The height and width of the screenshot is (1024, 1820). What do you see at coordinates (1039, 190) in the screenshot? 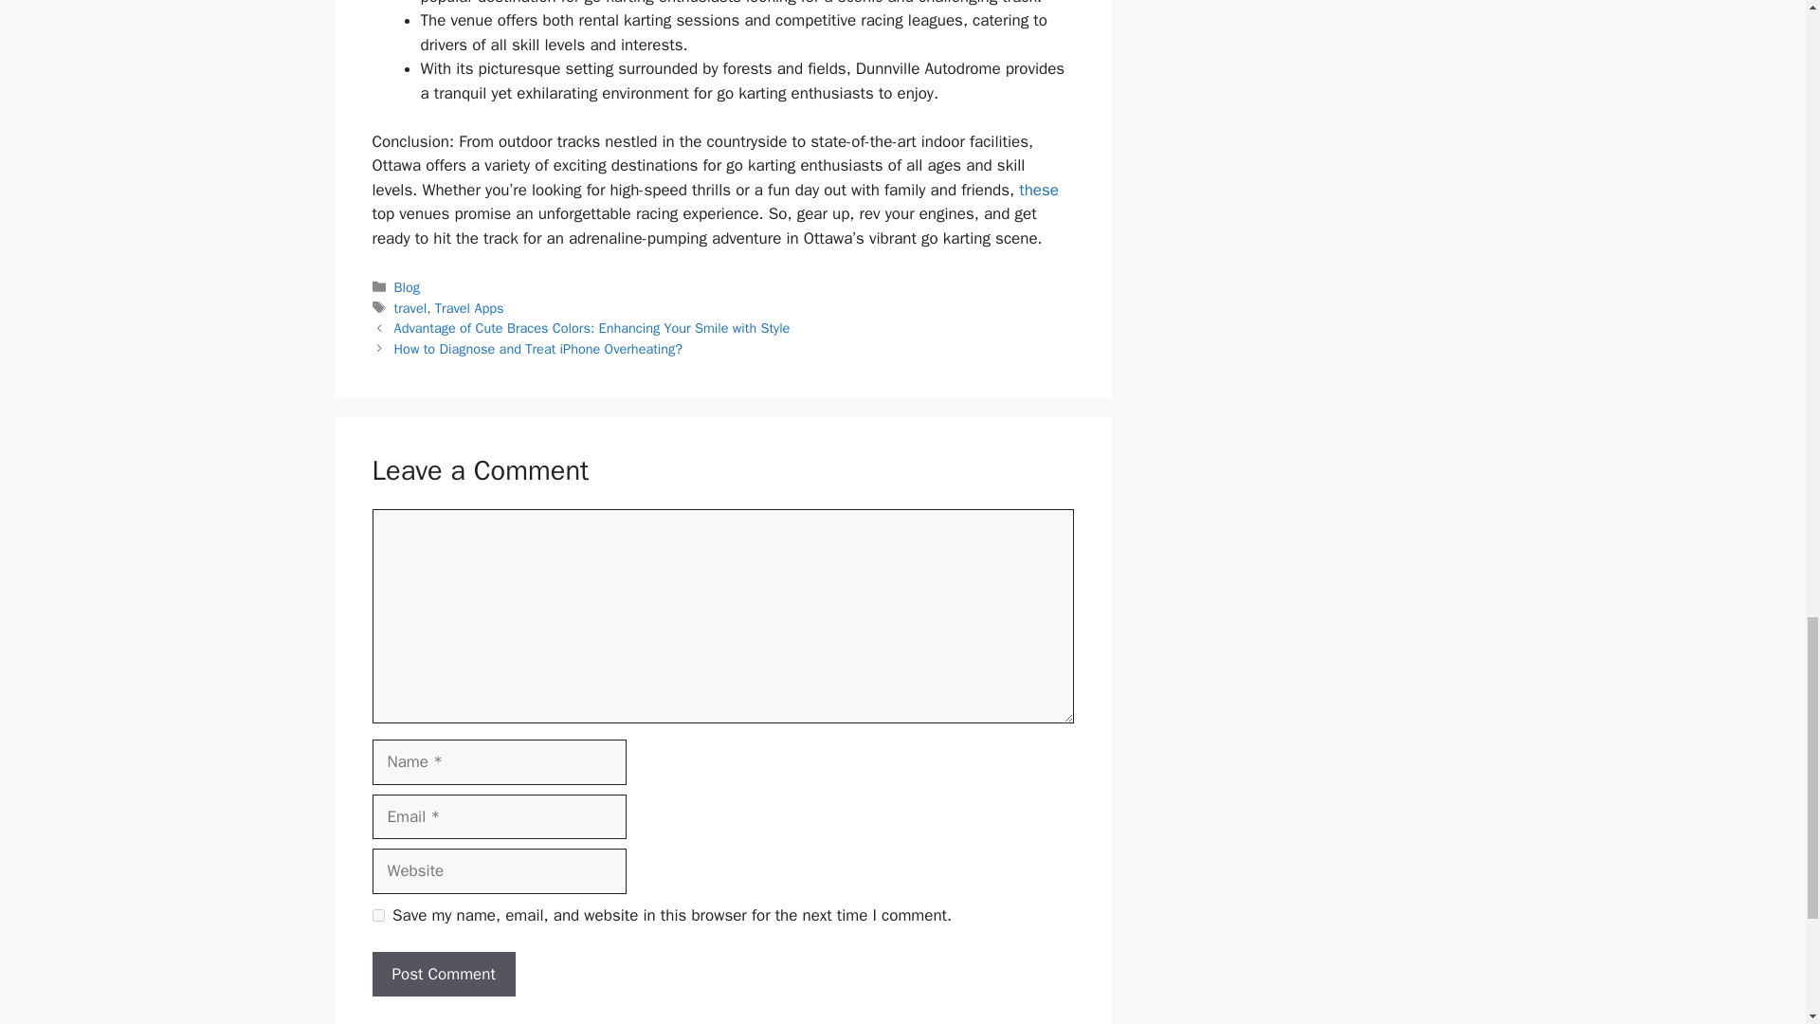
I see `these` at bounding box center [1039, 190].